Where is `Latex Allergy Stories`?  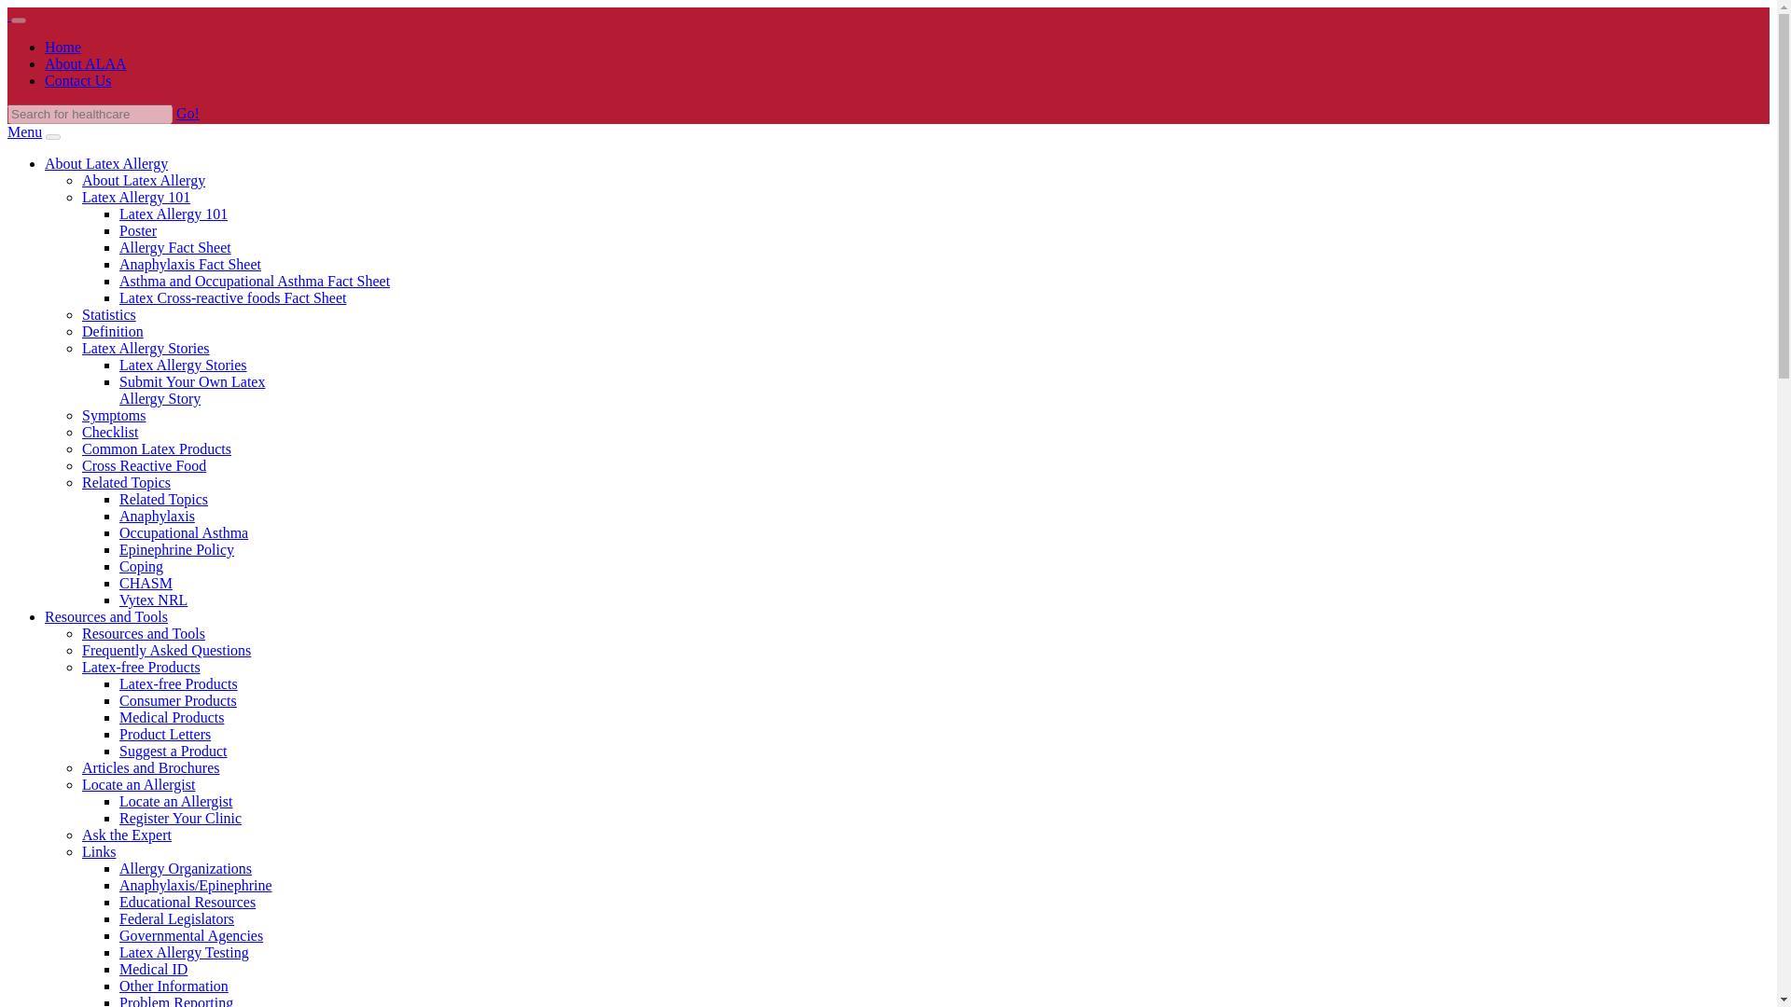
Latex Allergy Stories is located at coordinates (146, 349).